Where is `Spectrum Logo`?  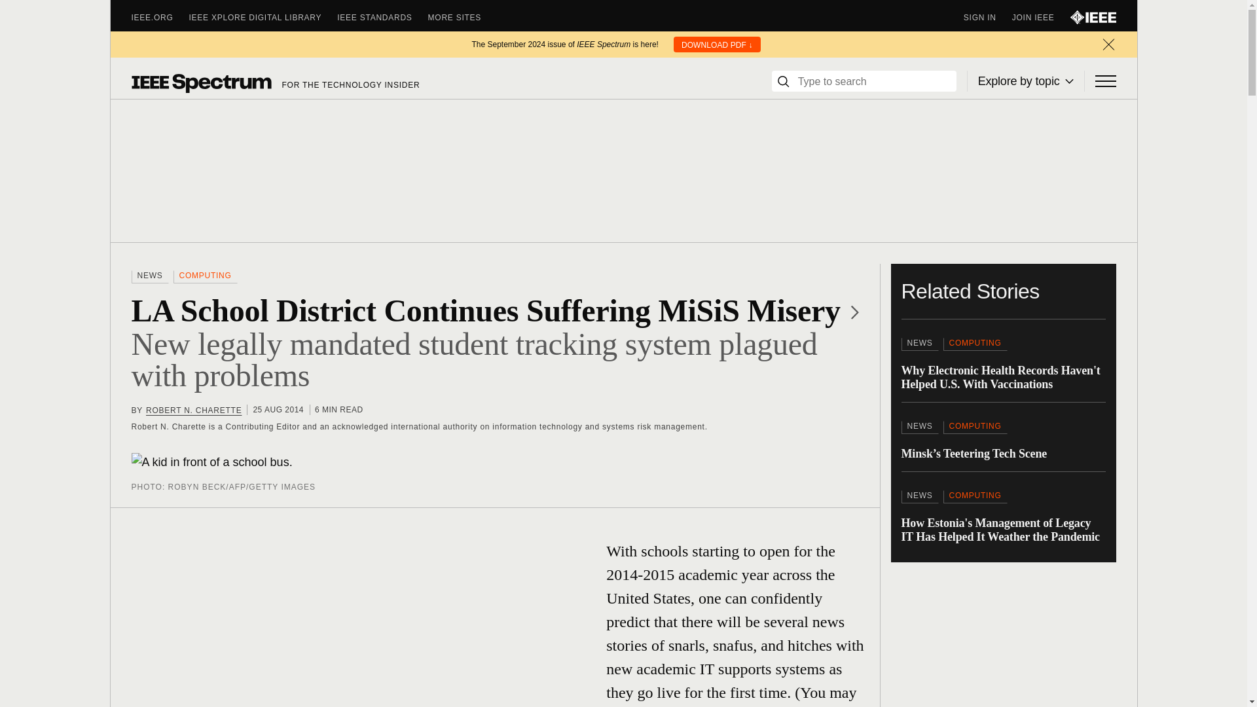
Spectrum Logo is located at coordinates (200, 82).